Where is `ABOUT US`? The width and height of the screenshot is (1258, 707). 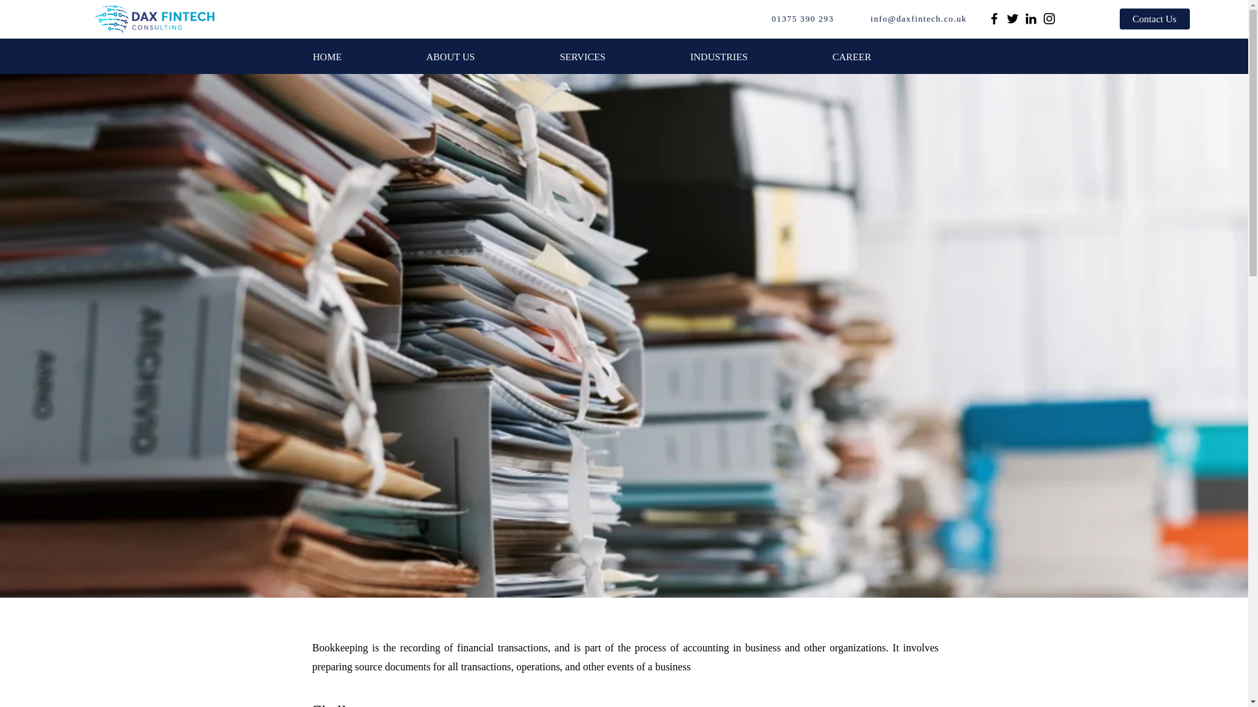 ABOUT US is located at coordinates (484, 56).